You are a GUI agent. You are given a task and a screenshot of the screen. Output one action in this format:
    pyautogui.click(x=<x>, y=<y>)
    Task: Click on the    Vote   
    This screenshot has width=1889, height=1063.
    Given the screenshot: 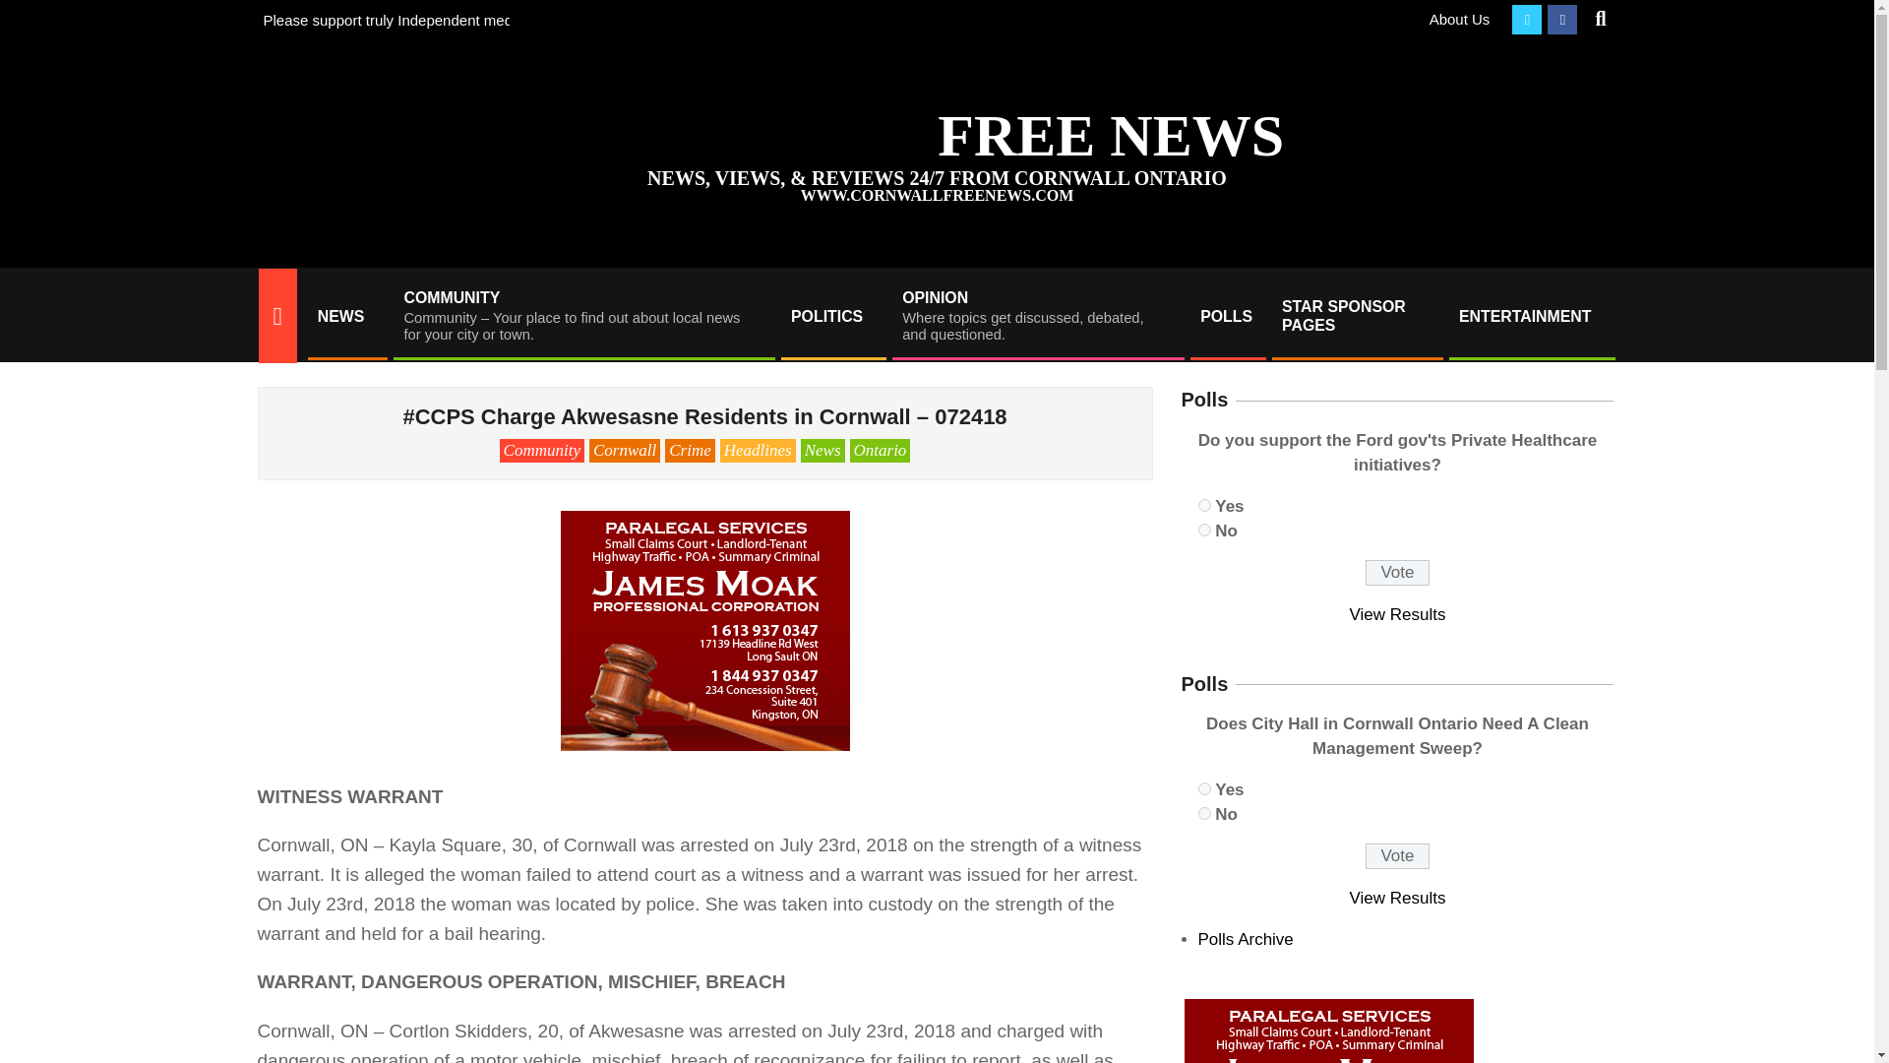 What is the action you would take?
    pyautogui.click(x=1397, y=573)
    